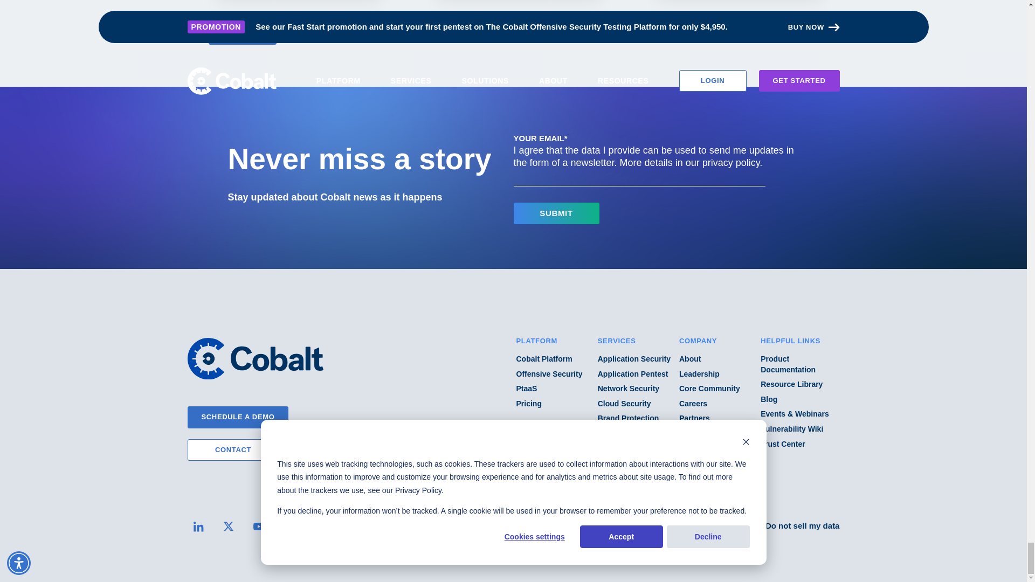  What do you see at coordinates (556, 213) in the screenshot?
I see `Submit` at bounding box center [556, 213].